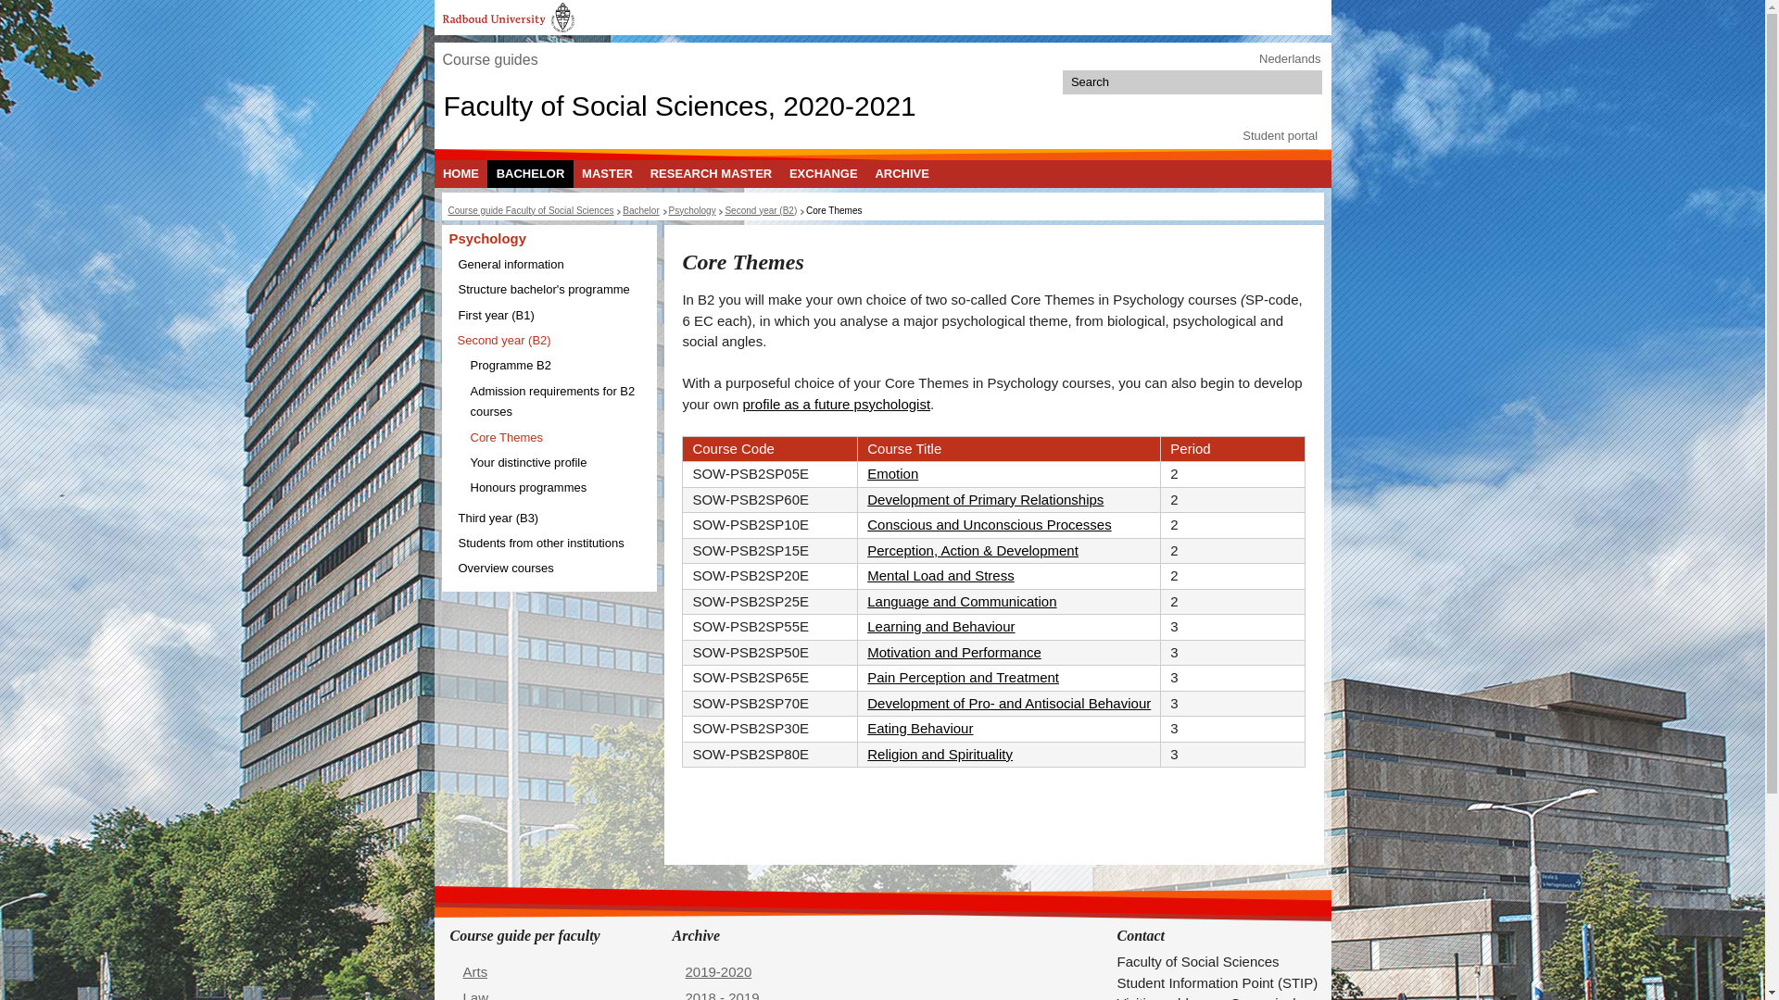 This screenshot has width=1779, height=1000. What do you see at coordinates (489, 59) in the screenshot?
I see `Course guides` at bounding box center [489, 59].